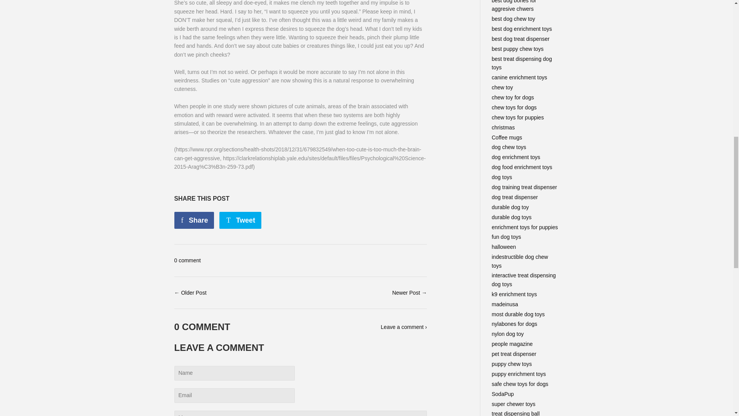 Image resolution: width=739 pixels, height=416 pixels. I want to click on Show articles tagged best dog treat dispenser, so click(521, 39).